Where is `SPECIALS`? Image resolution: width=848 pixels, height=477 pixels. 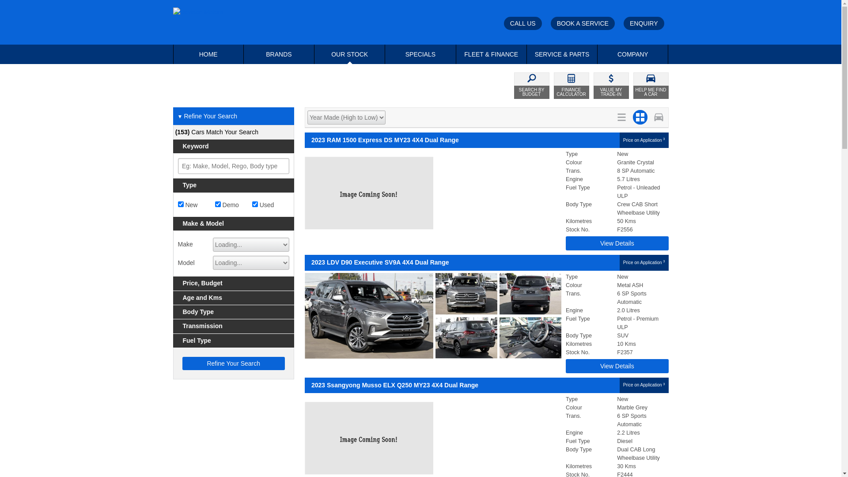
SPECIALS is located at coordinates (420, 54).